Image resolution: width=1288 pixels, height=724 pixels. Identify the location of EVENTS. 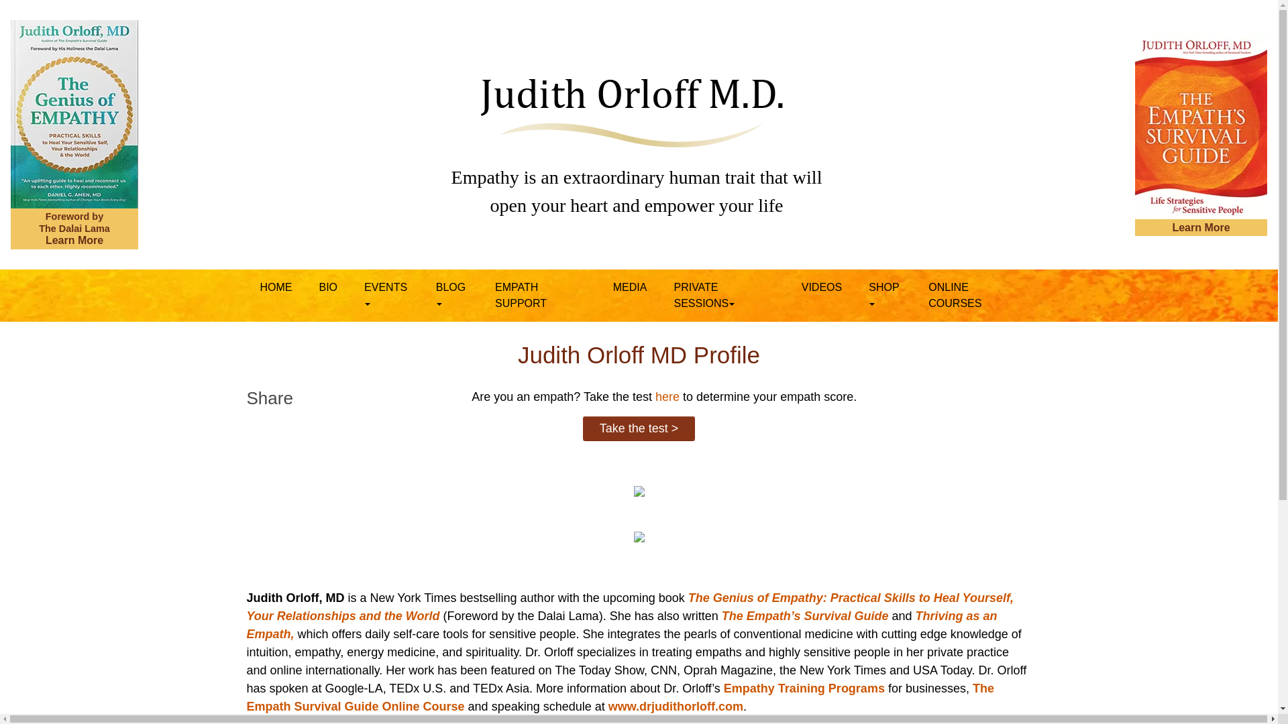
(386, 295).